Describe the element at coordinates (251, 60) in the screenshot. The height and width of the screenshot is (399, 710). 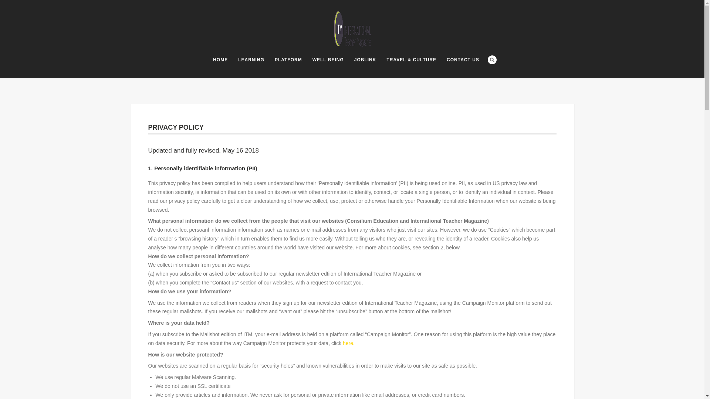
I see `LEARNING` at that location.